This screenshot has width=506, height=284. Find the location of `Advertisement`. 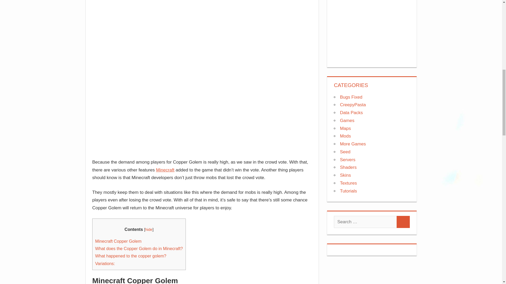

Advertisement is located at coordinates (372, 29).